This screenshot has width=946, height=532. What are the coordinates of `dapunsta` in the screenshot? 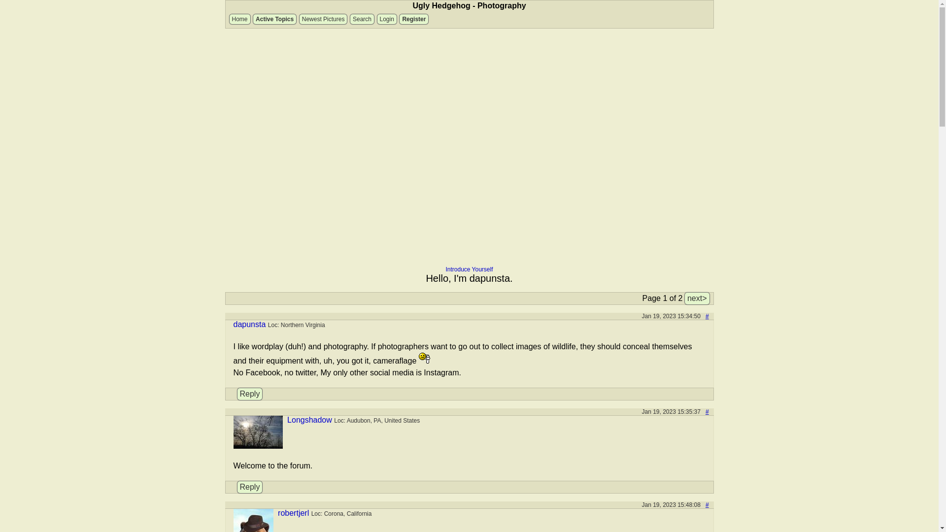 It's located at (249, 324).